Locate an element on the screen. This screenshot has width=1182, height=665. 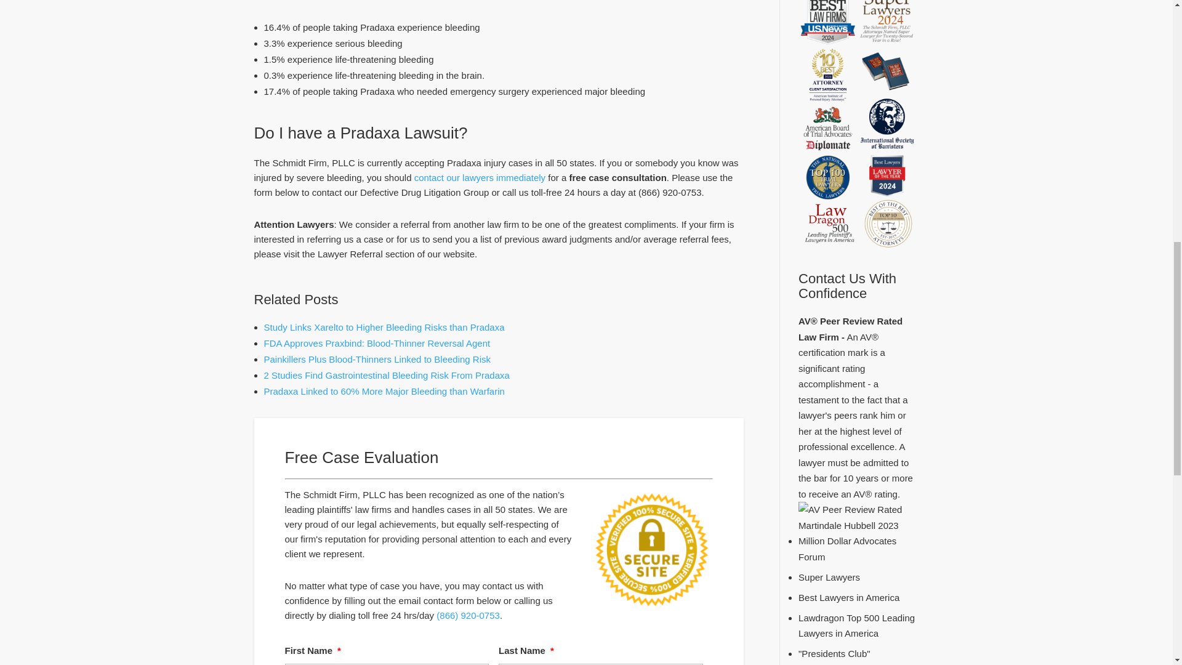
Painkillers Plus Blood-Thinners Linked to Bleeding Risk is located at coordinates (377, 358).